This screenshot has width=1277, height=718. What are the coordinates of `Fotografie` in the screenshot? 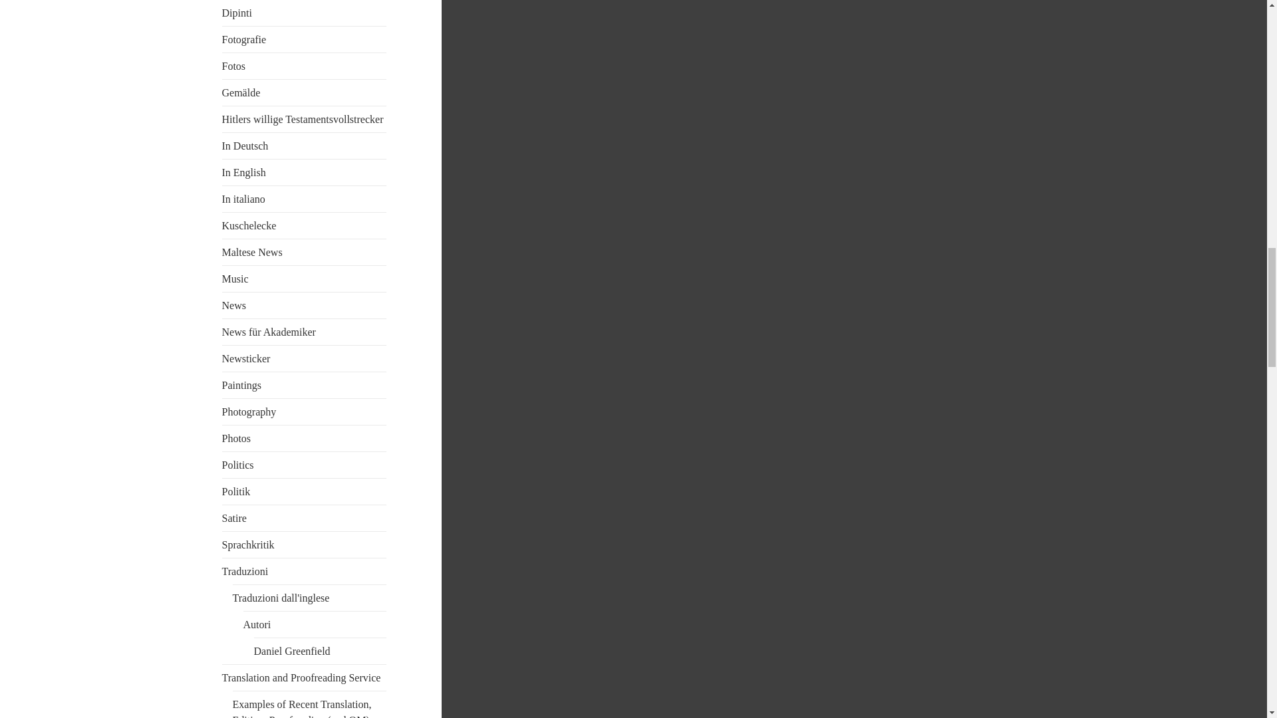 It's located at (245, 39).